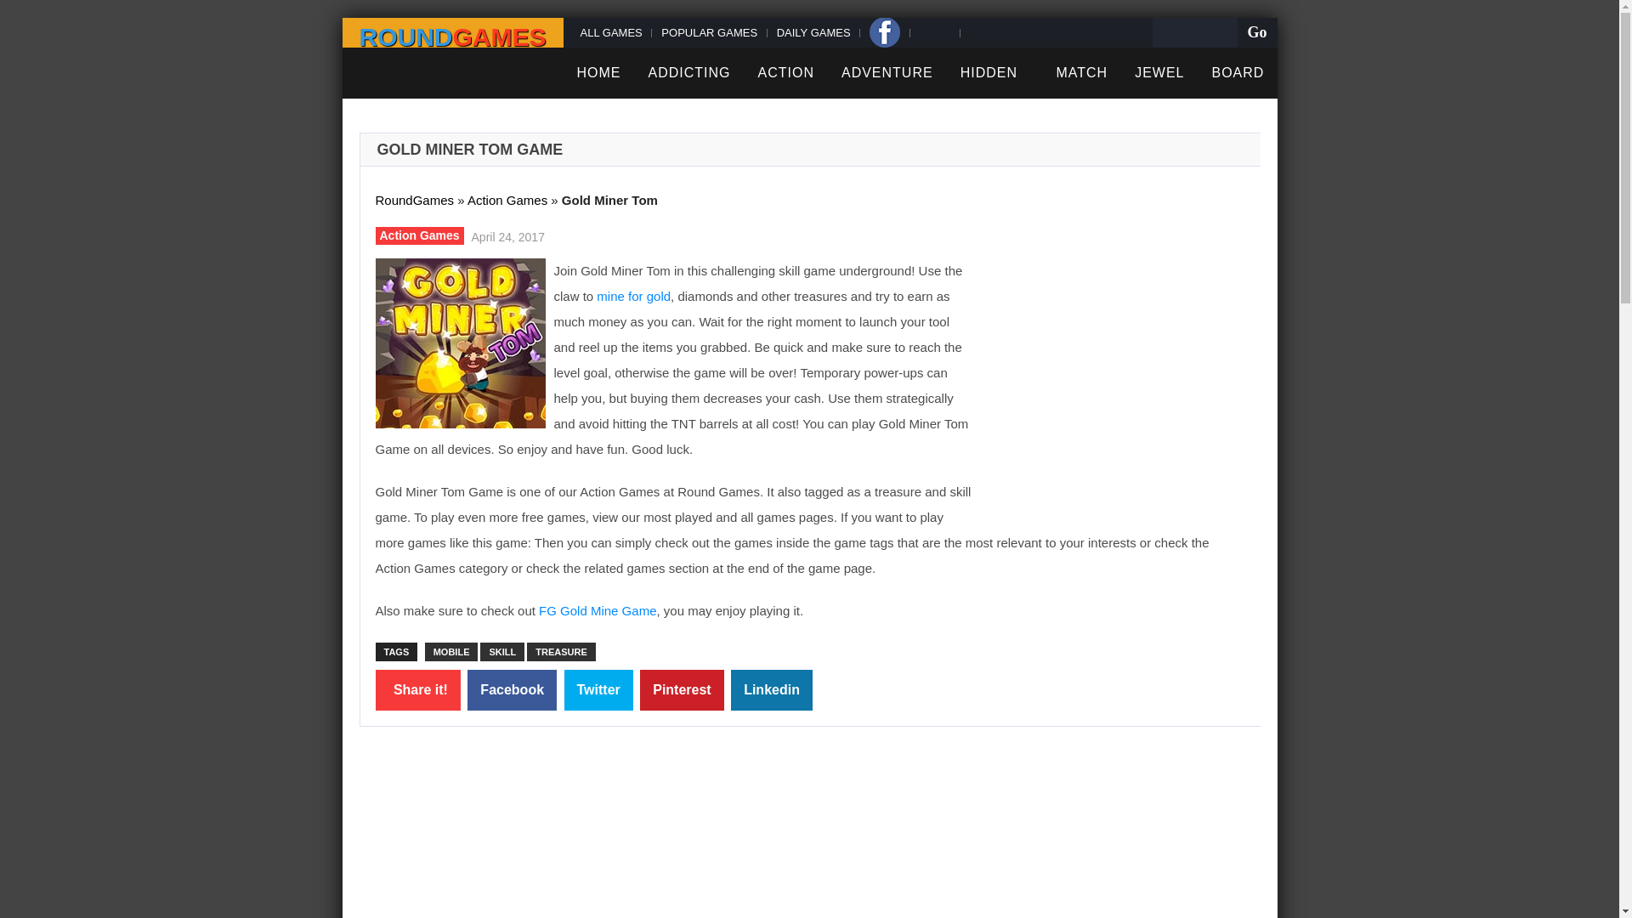  Describe the element at coordinates (887, 73) in the screenshot. I see `ADVENTURE` at that location.